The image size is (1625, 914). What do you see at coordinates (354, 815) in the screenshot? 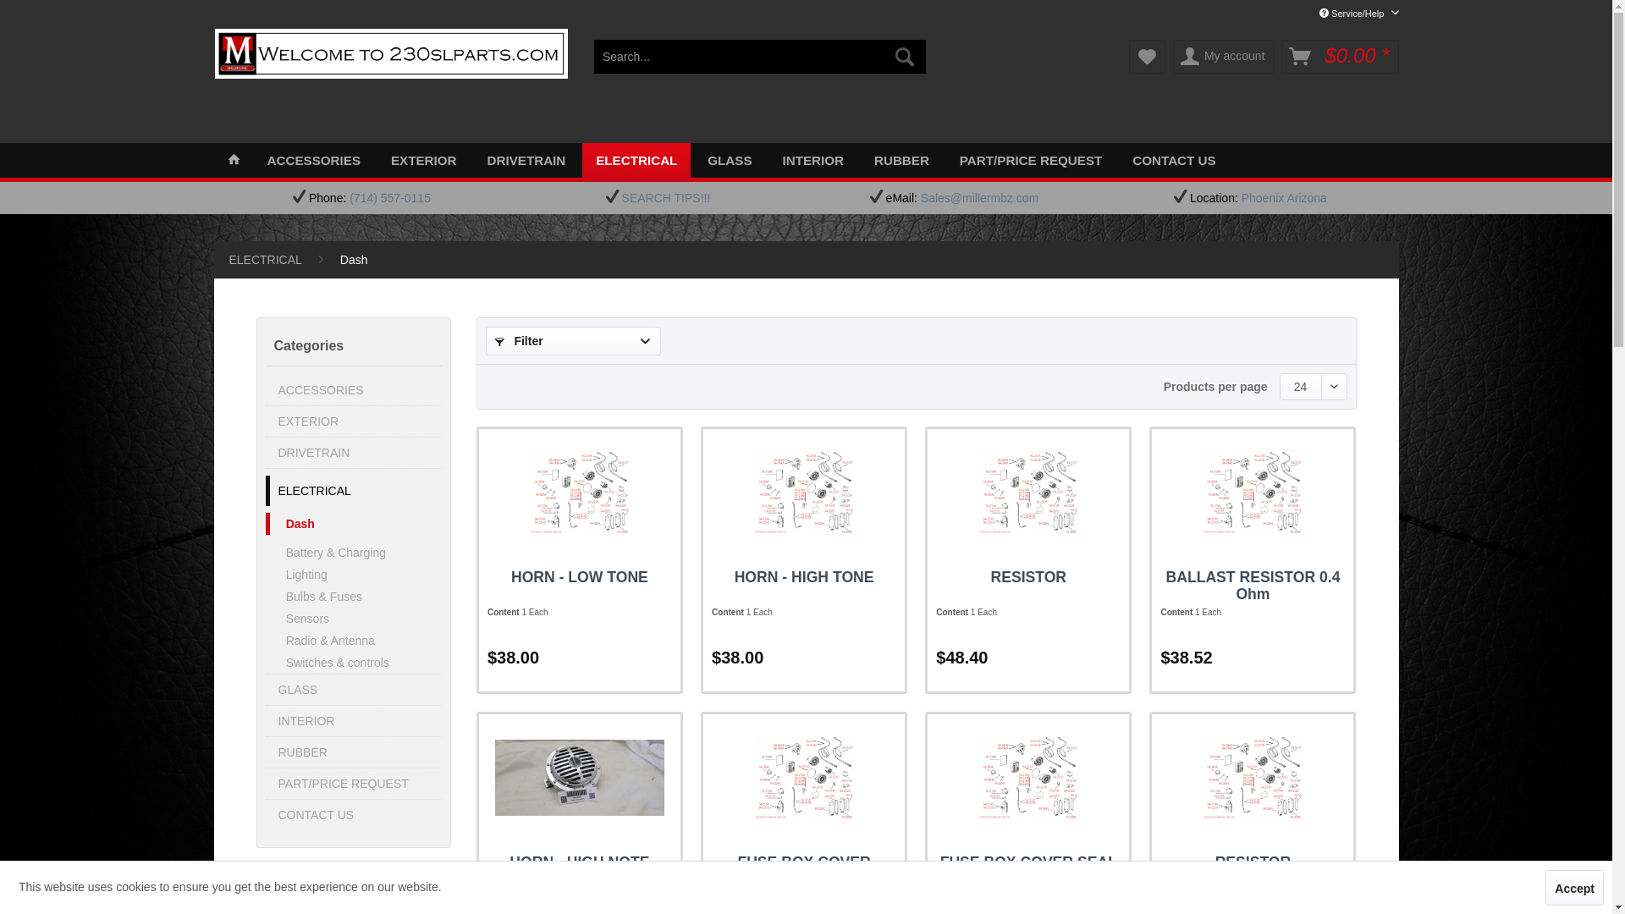
I see `CONTACT US` at bounding box center [354, 815].